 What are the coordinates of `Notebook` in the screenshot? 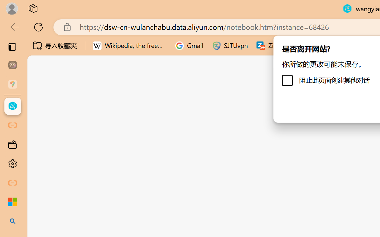 It's located at (194, 67).